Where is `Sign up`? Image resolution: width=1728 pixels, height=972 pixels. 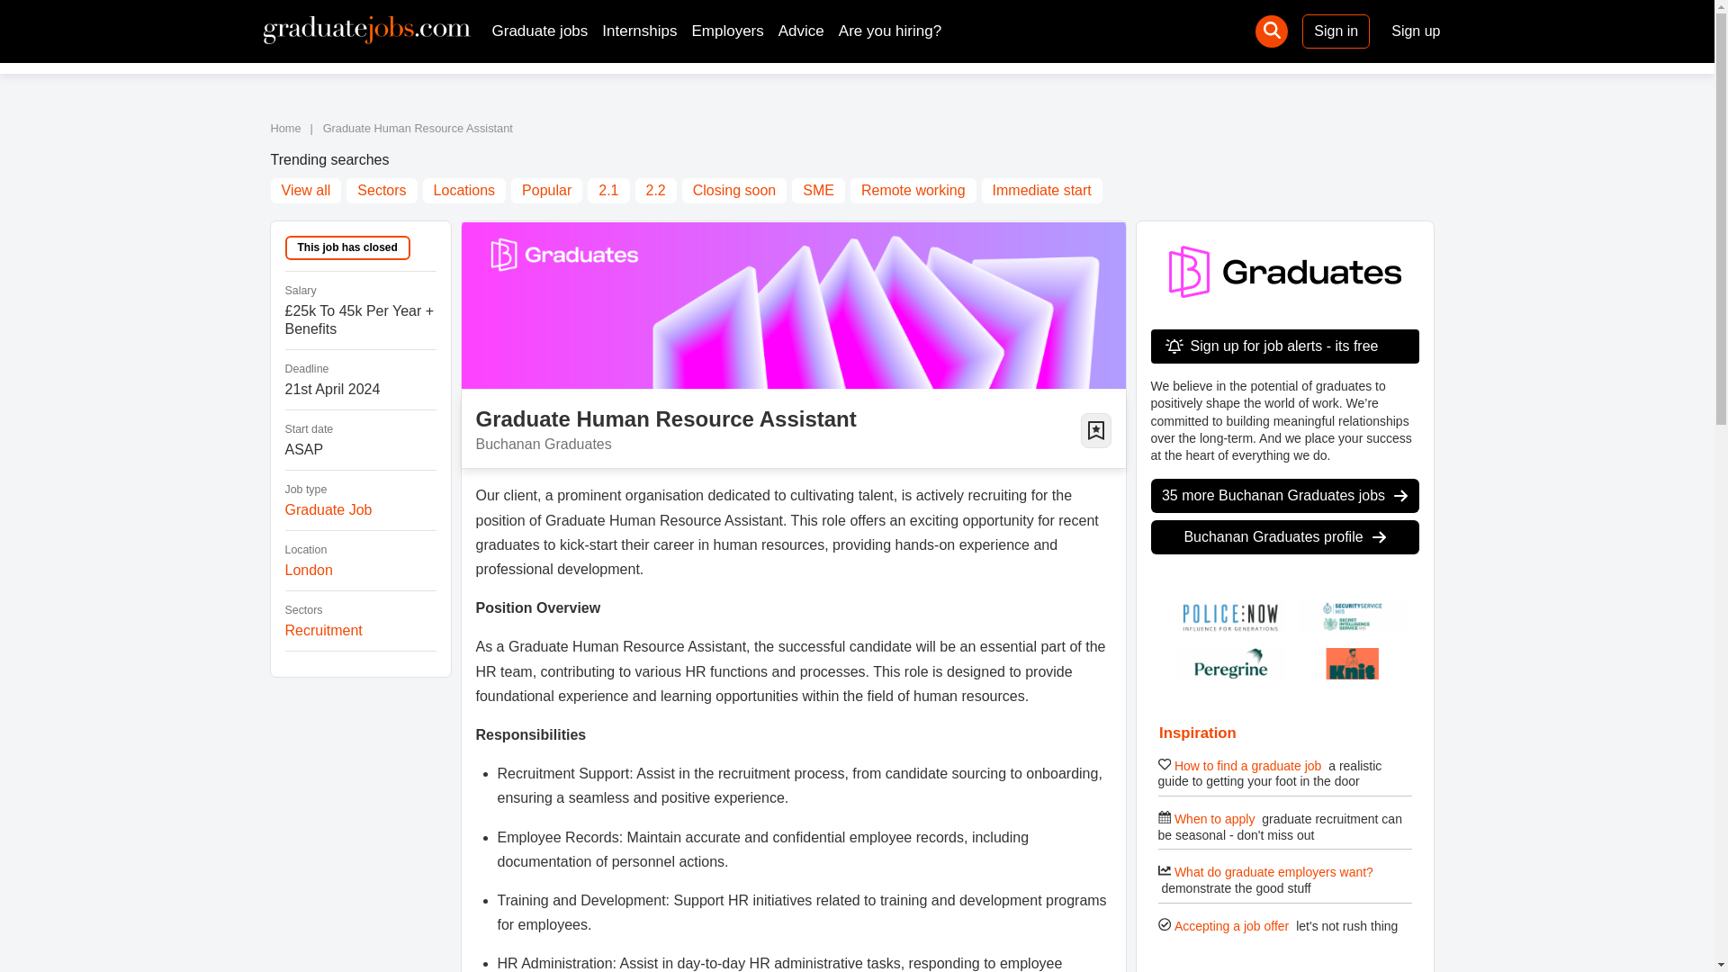 Sign up is located at coordinates (1416, 31).